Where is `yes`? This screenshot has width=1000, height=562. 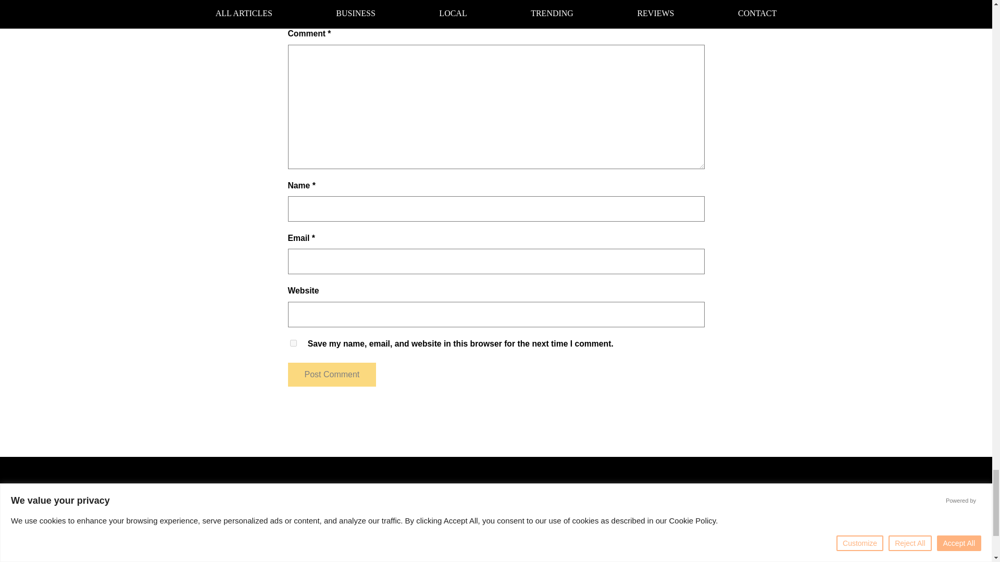
yes is located at coordinates (293, 343).